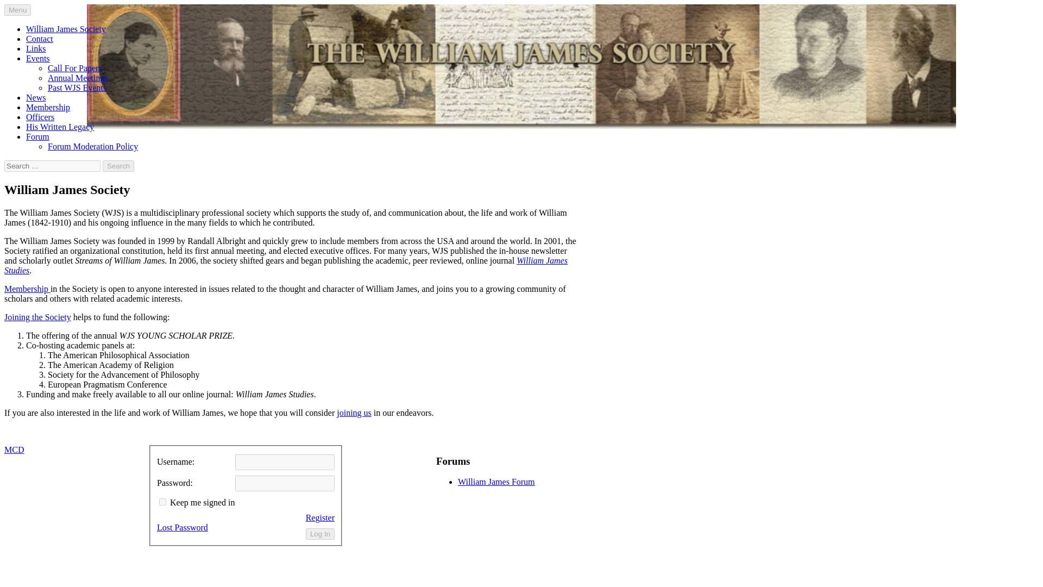 The height and width of the screenshot is (587, 1043). Describe the element at coordinates (40, 117) in the screenshot. I see `Officers` at that location.